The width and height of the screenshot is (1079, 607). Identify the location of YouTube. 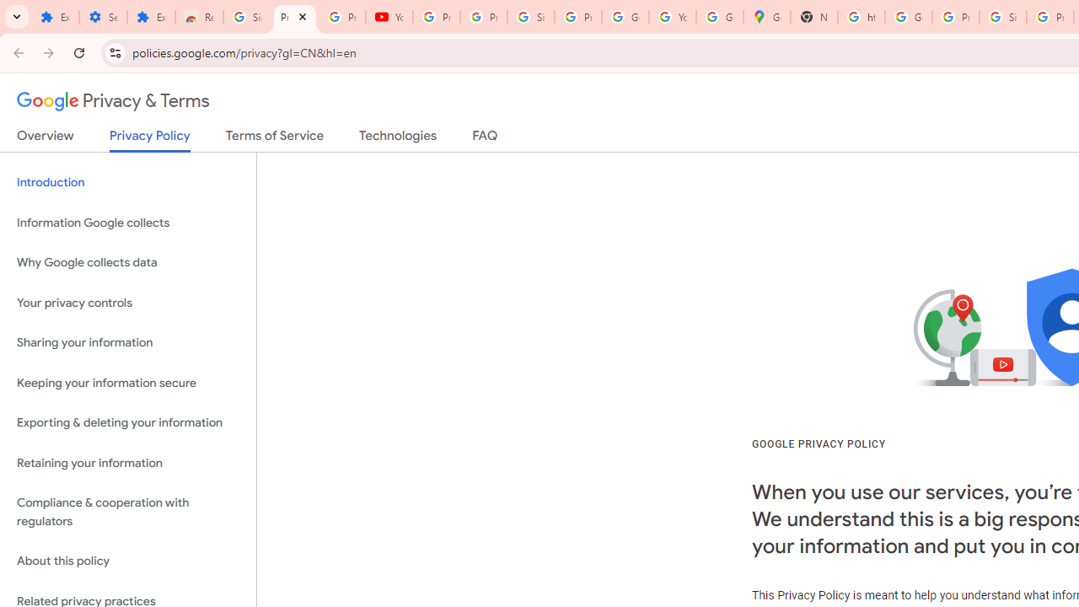
(673, 17).